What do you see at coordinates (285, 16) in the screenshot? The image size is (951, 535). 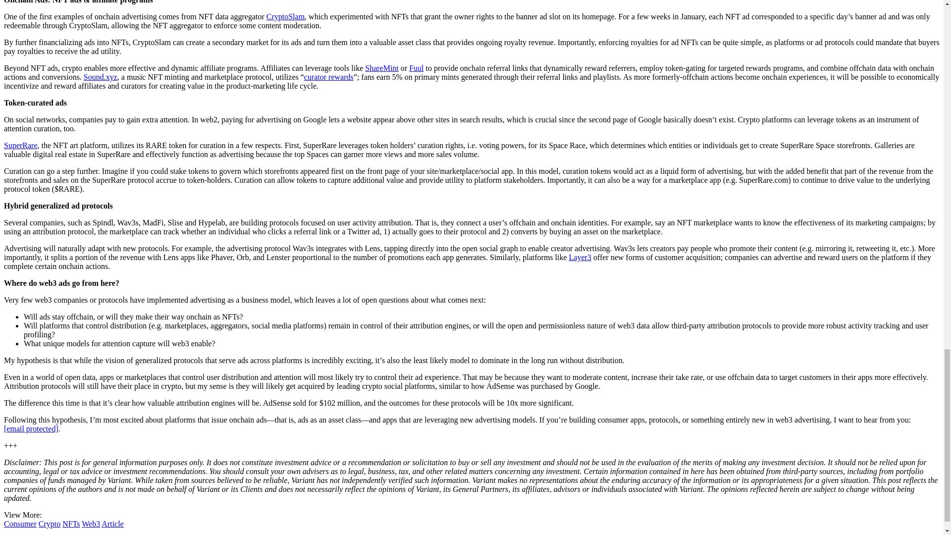 I see `CryptoSlam` at bounding box center [285, 16].